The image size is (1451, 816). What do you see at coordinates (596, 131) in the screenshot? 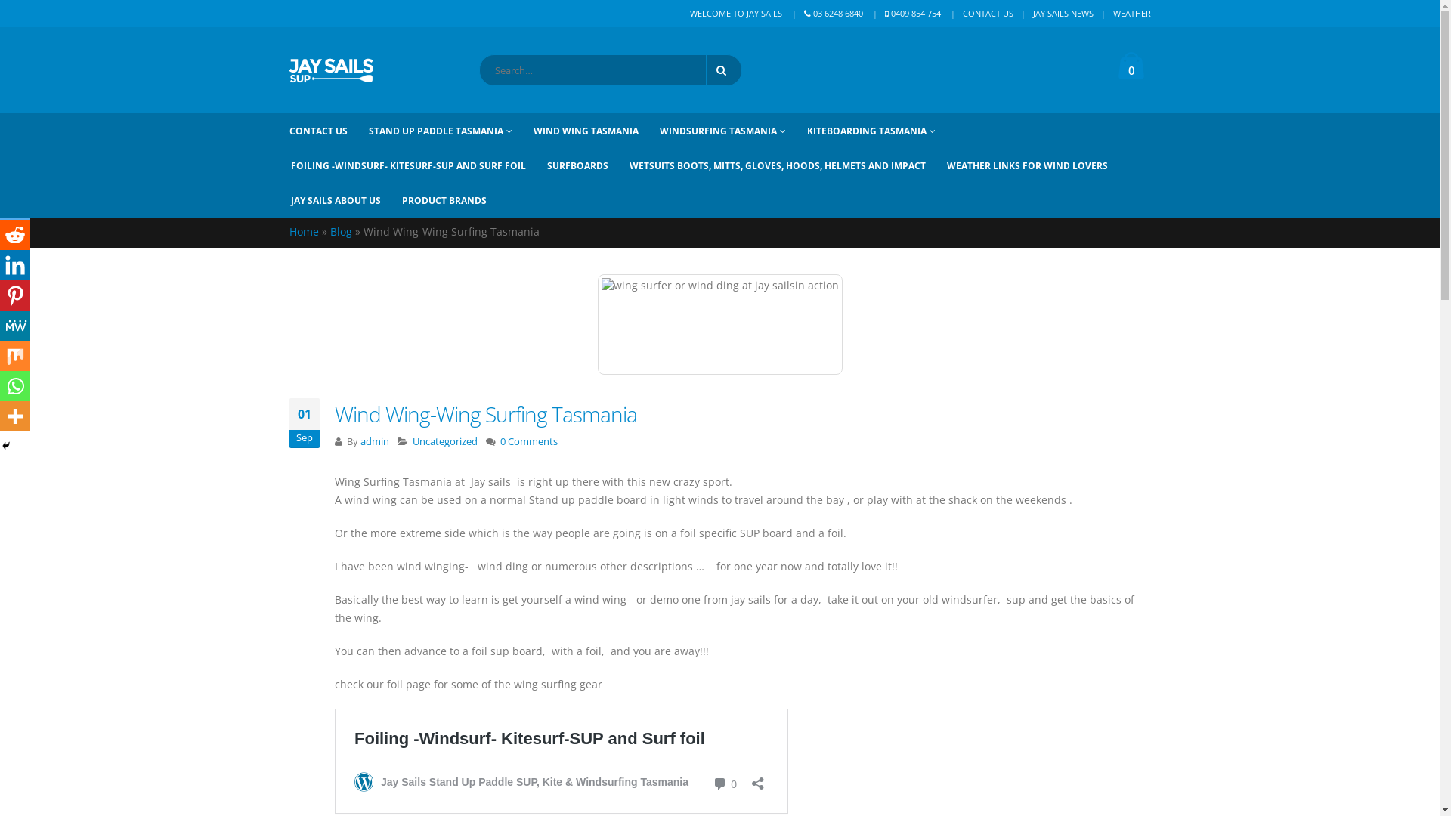
I see `WIND WING TASMANIA` at bounding box center [596, 131].